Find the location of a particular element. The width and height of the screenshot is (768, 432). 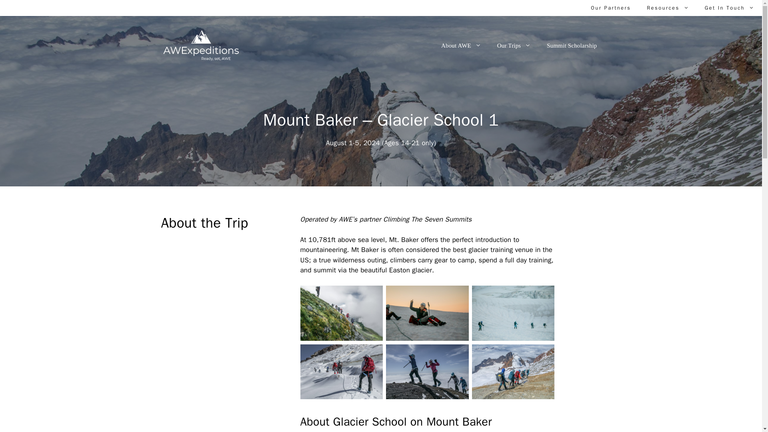

Our Trips is located at coordinates (514, 46).